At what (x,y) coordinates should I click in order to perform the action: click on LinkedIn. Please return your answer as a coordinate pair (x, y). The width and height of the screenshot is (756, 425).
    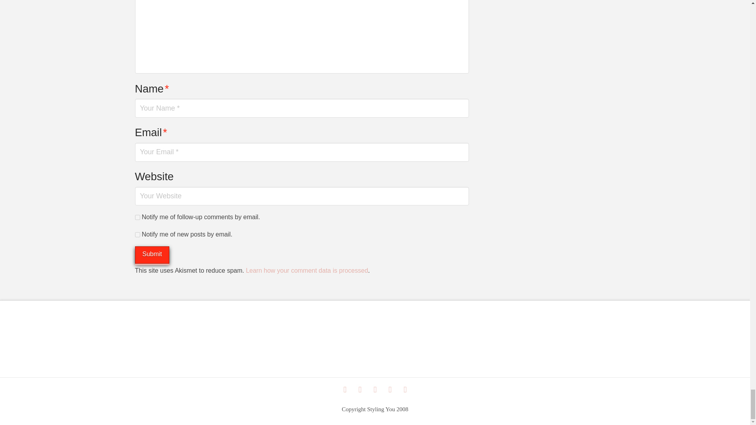
    Looking at the image, I should click on (360, 390).